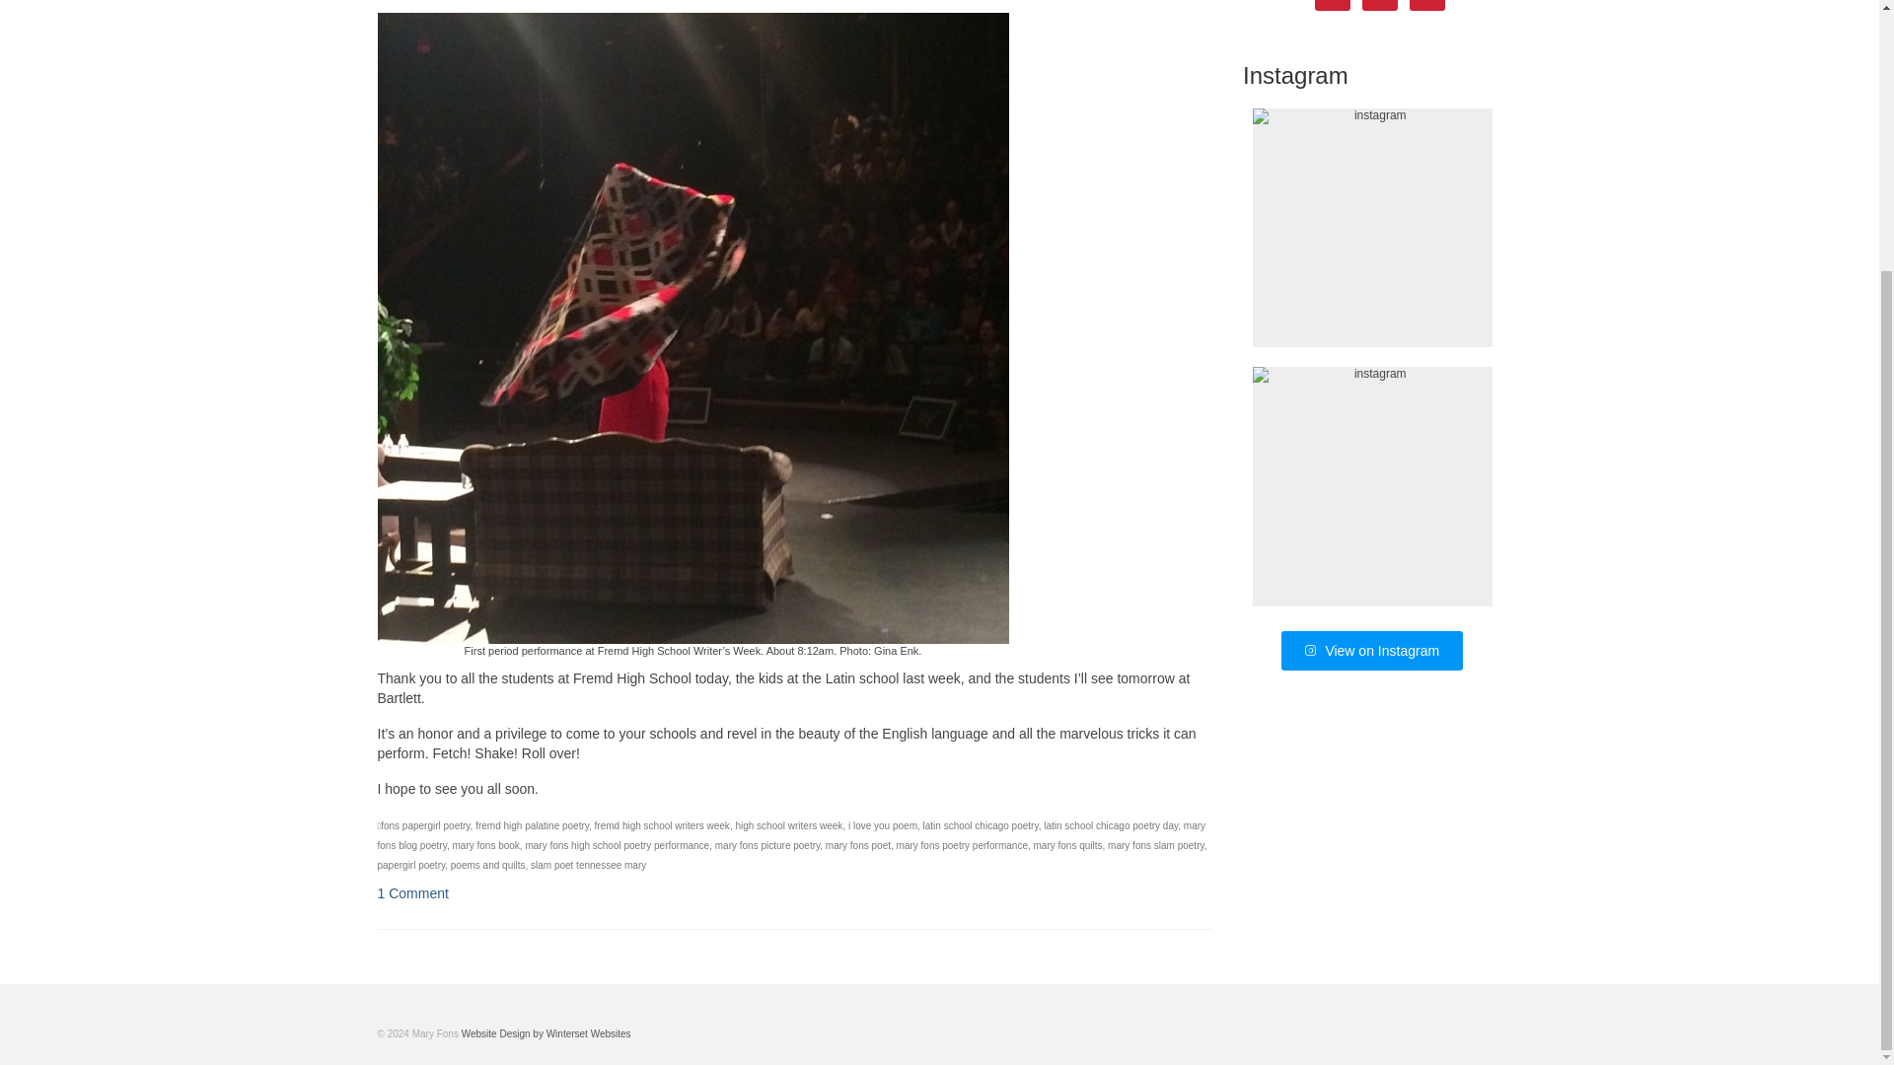  What do you see at coordinates (1111, 825) in the screenshot?
I see `latin school chicago poetry day` at bounding box center [1111, 825].